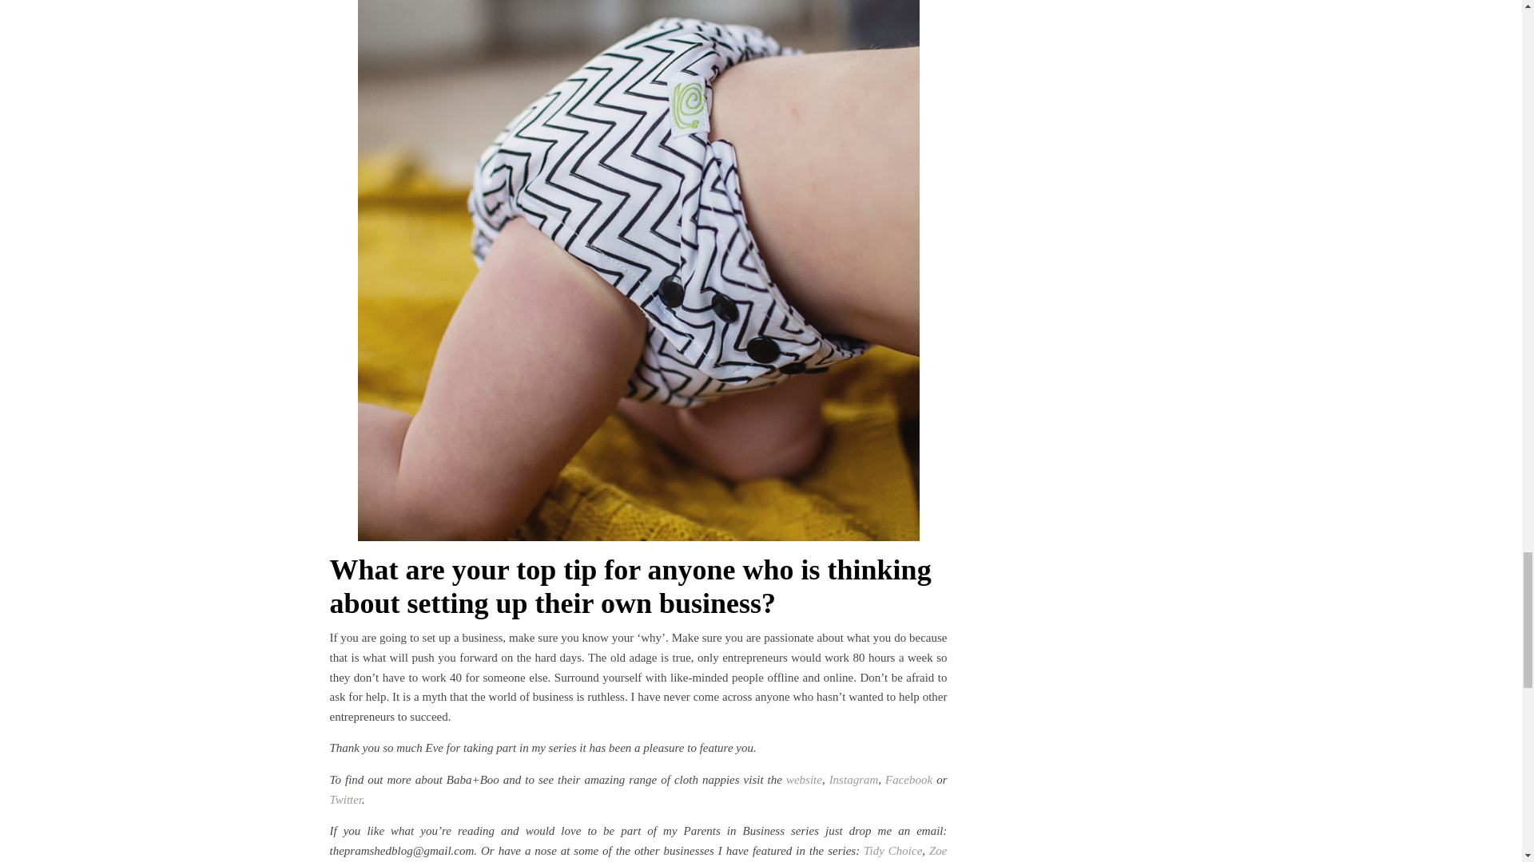  What do you see at coordinates (892, 851) in the screenshot?
I see `Tidy Choice` at bounding box center [892, 851].